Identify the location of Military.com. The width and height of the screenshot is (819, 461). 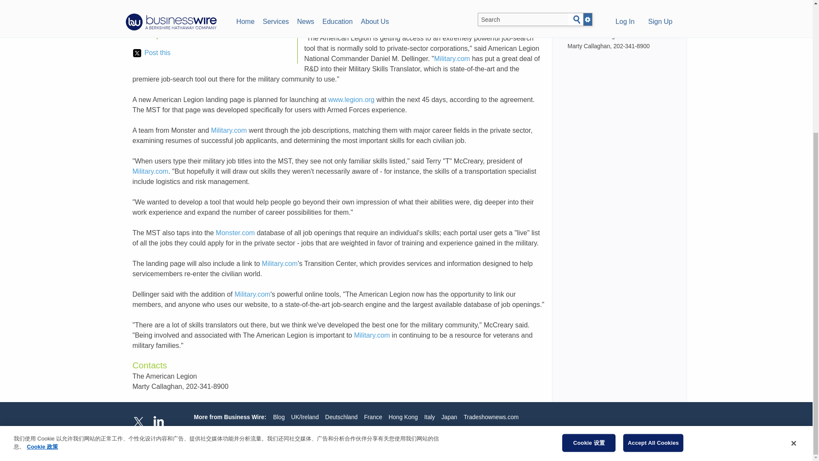
(252, 294).